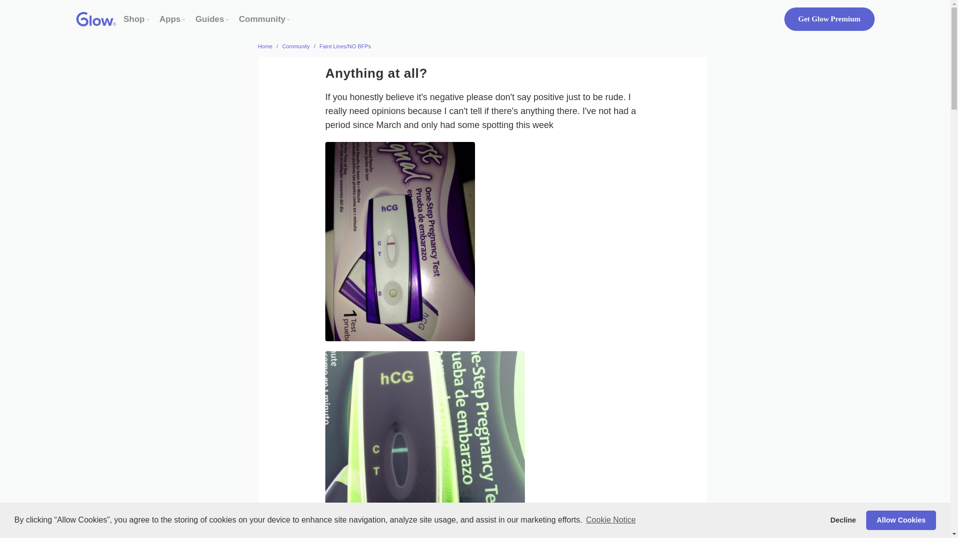 The width and height of the screenshot is (958, 538). Describe the element at coordinates (611, 520) in the screenshot. I see `Cookie Notice` at that location.